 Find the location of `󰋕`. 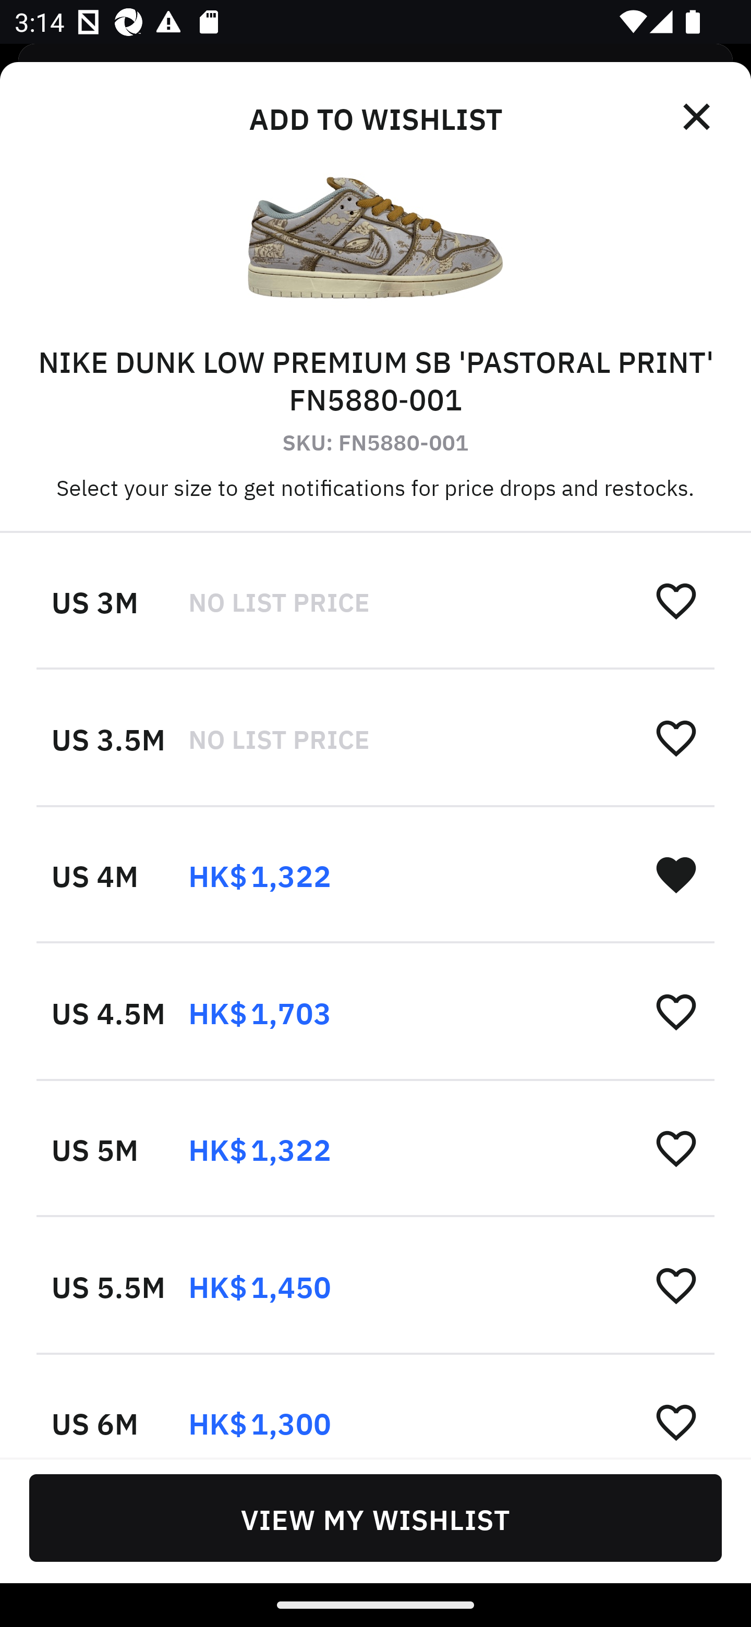

󰋕 is located at coordinates (676, 737).